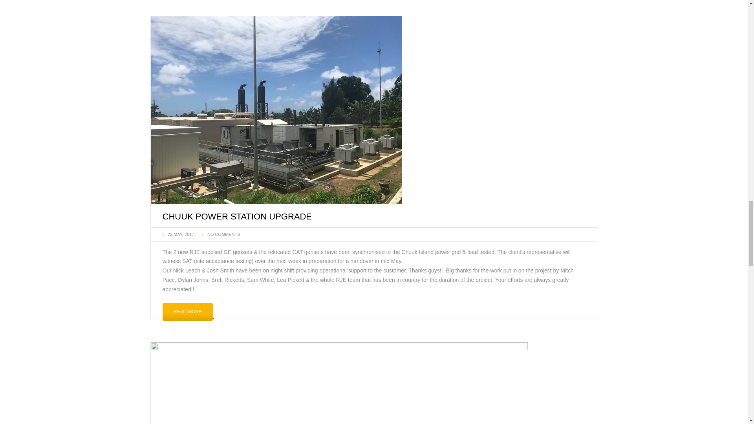 The width and height of the screenshot is (754, 424). What do you see at coordinates (374, 24) in the screenshot?
I see `LOCAL RJE WORKS ARE UNDERWAY!` at bounding box center [374, 24].